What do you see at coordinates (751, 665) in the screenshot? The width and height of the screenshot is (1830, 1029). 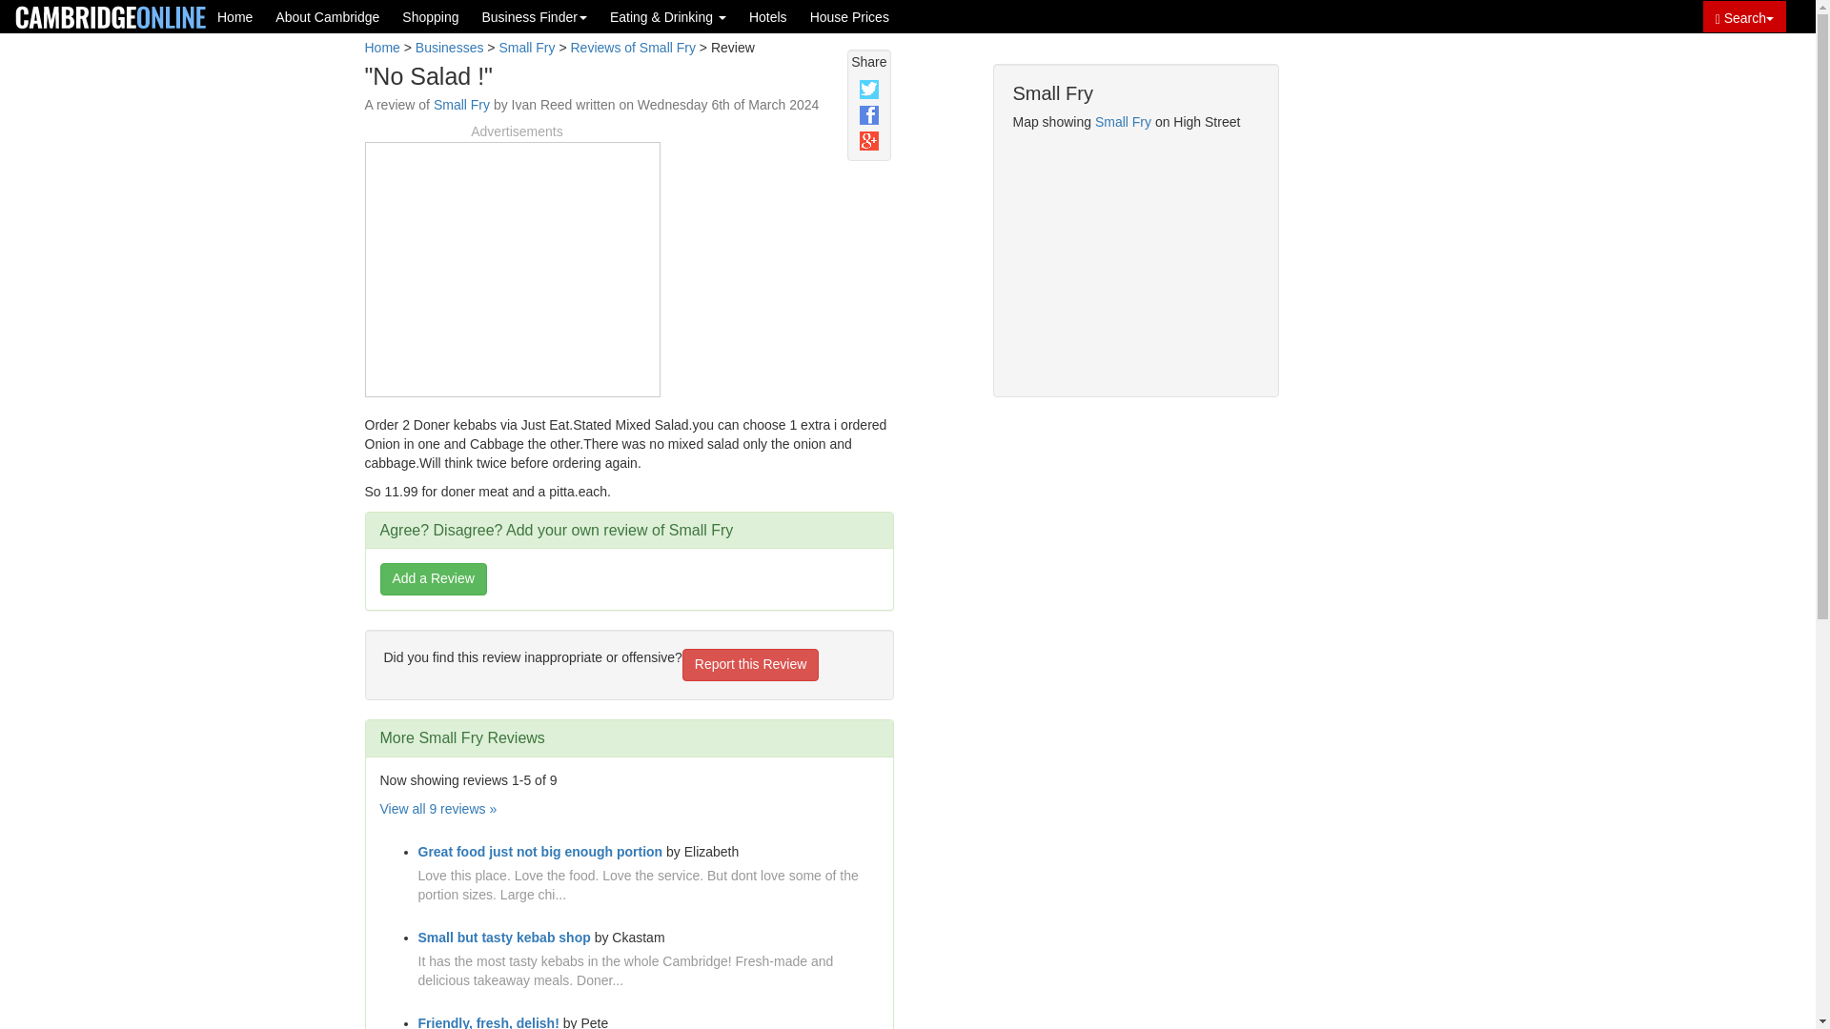 I see `Report this Review` at bounding box center [751, 665].